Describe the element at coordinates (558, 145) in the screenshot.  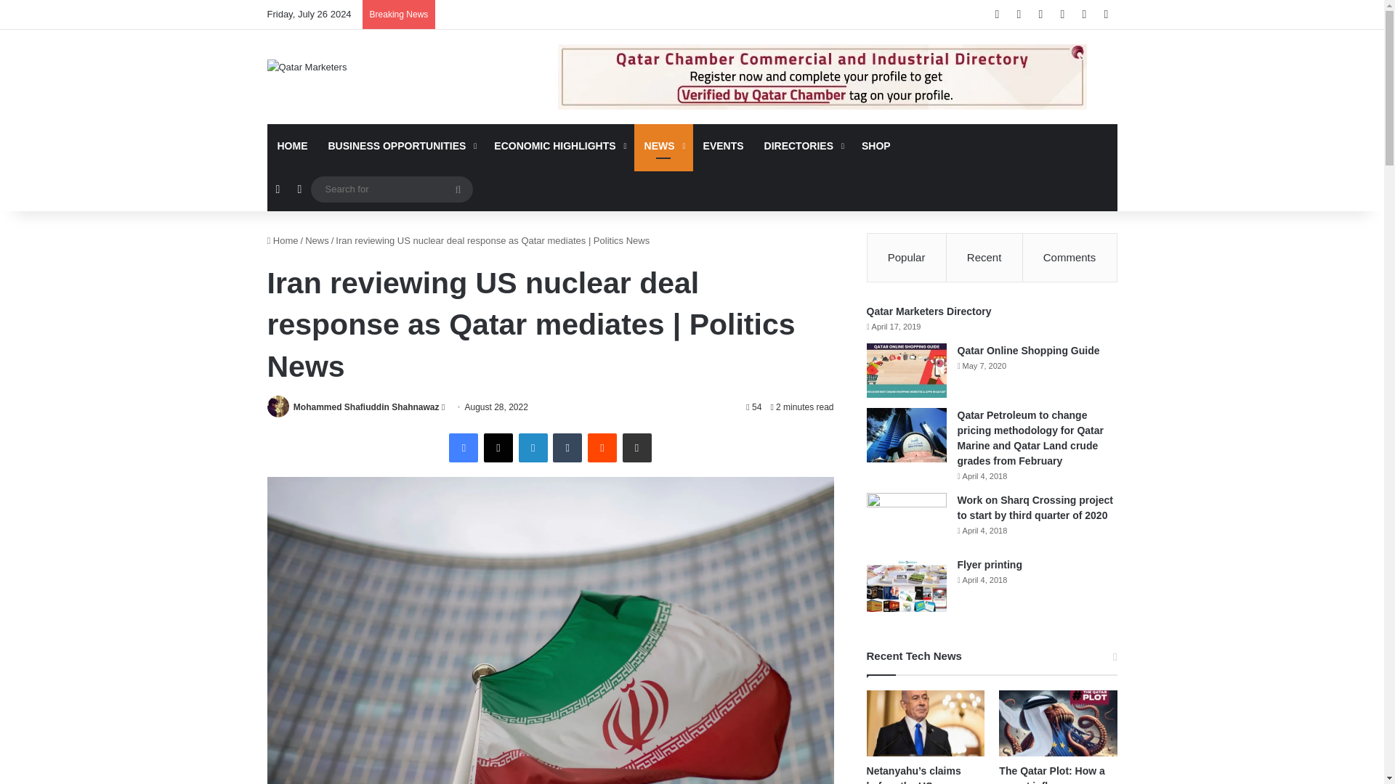
I see `ECONOMIC HIGHLIGHTS` at that location.